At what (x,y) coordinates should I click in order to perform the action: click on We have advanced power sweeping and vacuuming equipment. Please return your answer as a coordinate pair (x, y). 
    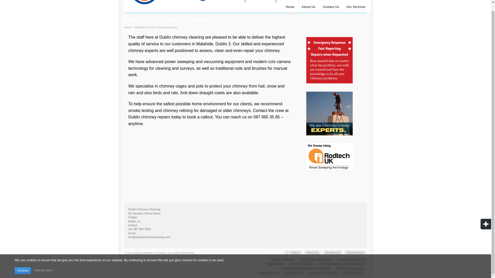
    Looking at the image, I should click on (186, 62).